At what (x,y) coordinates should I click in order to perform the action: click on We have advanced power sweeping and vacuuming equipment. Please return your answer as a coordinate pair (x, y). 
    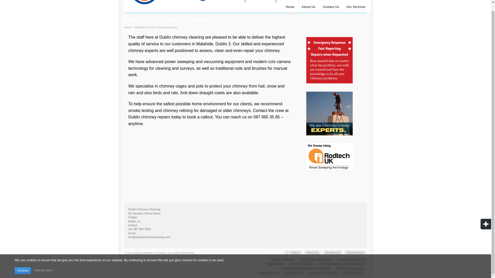
    Looking at the image, I should click on (186, 62).